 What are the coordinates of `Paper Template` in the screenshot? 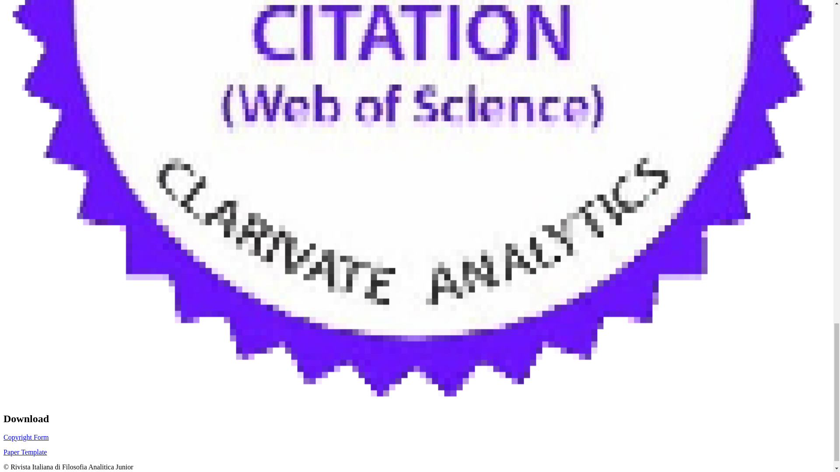 It's located at (25, 452).